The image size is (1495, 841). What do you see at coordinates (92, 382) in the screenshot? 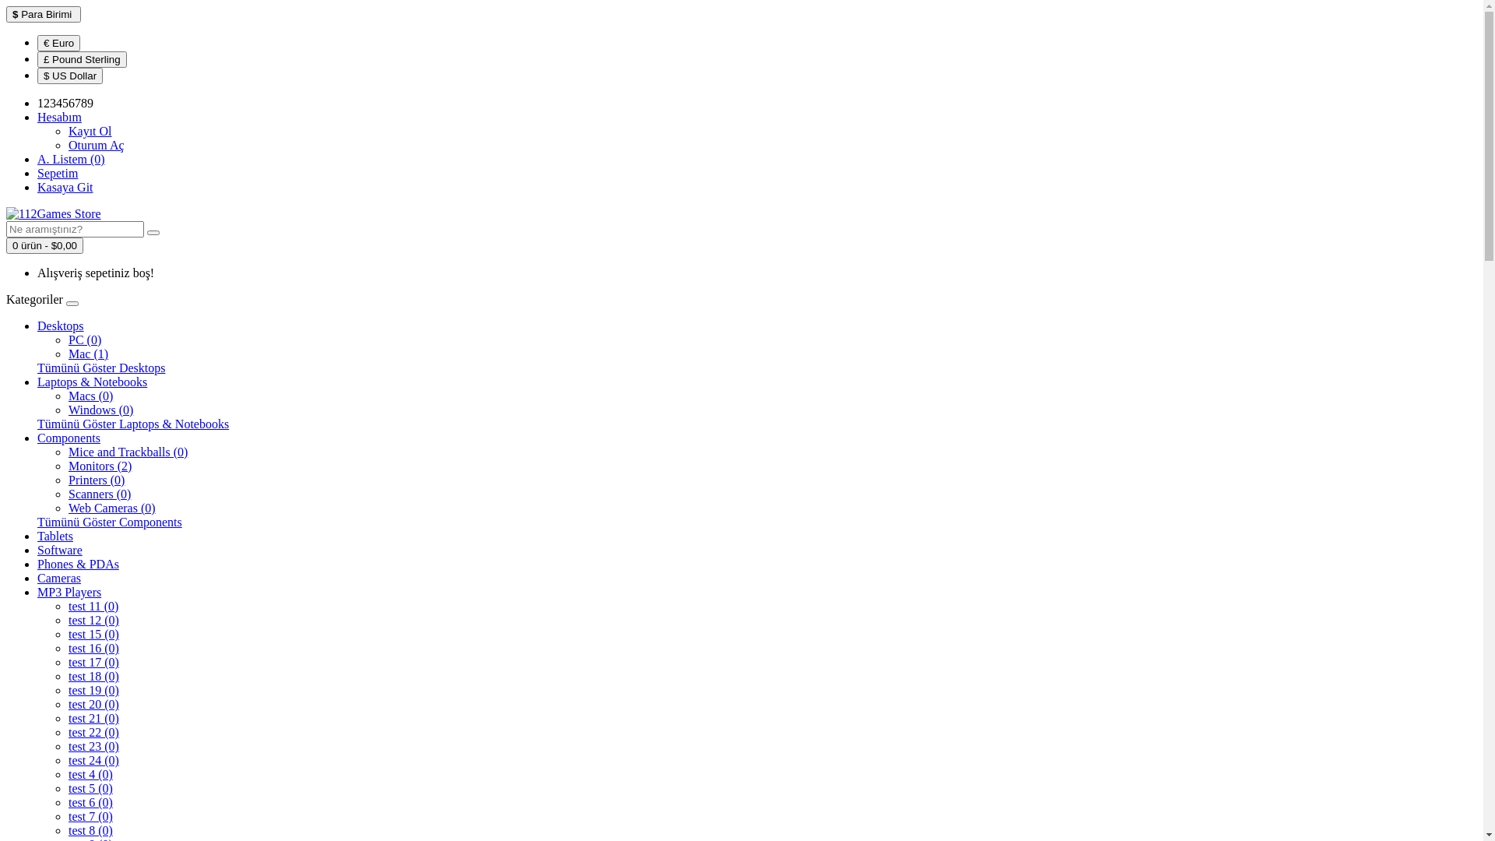
I see `Laptops & Notebooks` at bounding box center [92, 382].